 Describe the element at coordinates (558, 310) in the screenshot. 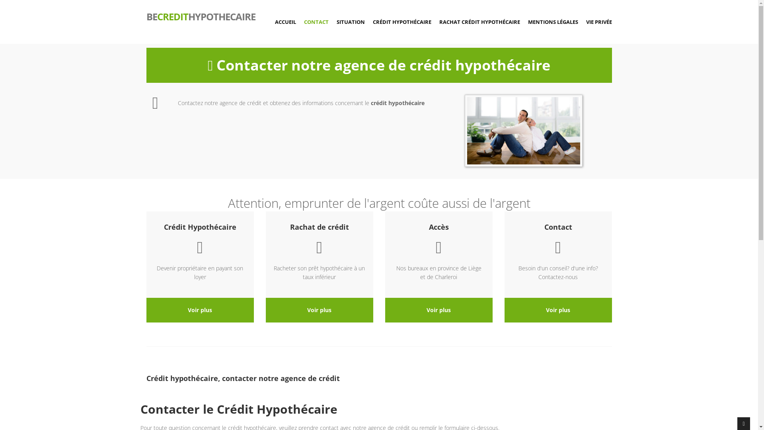

I see `Voir plus` at that location.